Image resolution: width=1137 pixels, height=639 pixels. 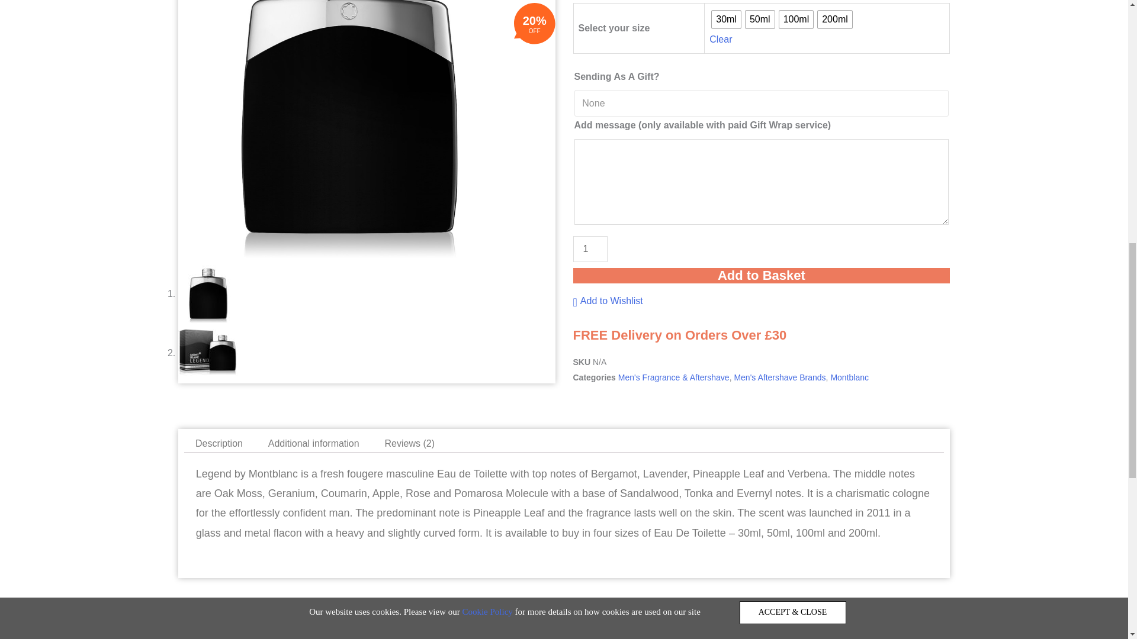 What do you see at coordinates (726, 19) in the screenshot?
I see `30ml` at bounding box center [726, 19].